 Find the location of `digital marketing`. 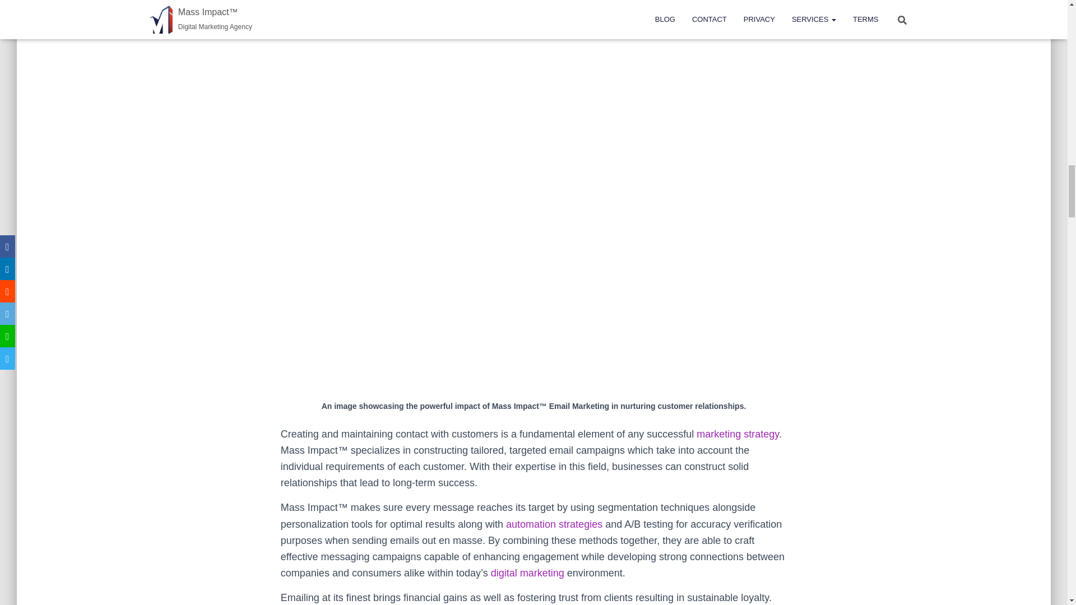

digital marketing is located at coordinates (527, 573).